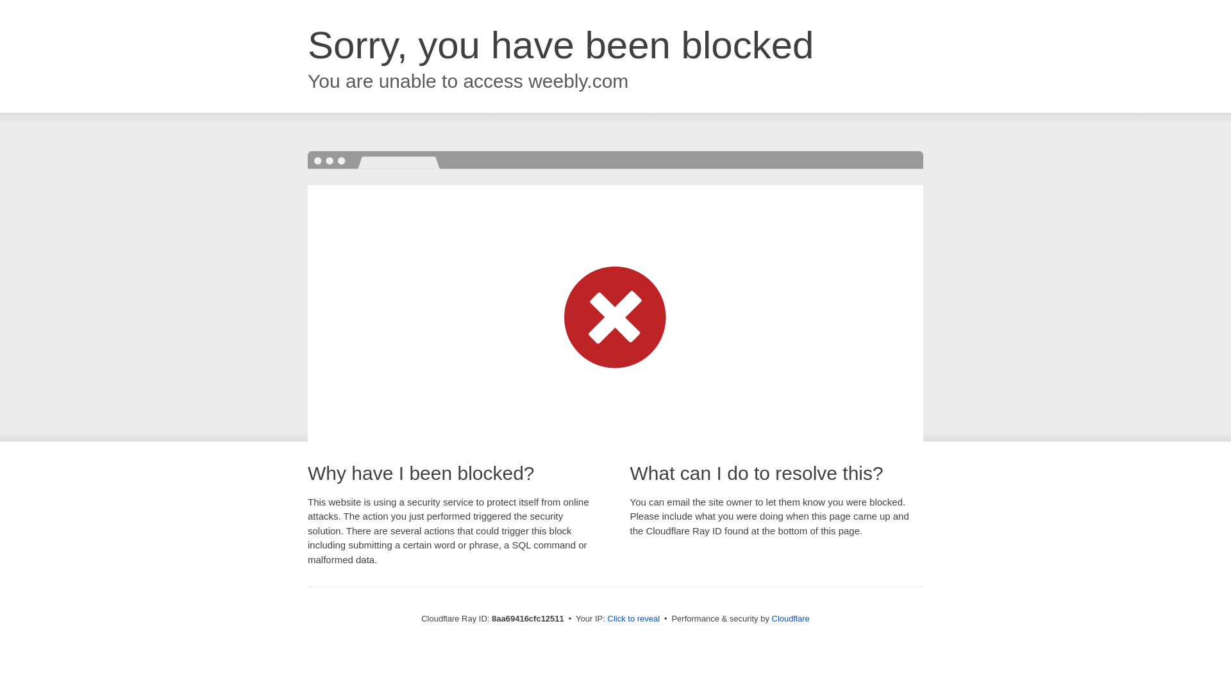 The image size is (1231, 692). What do you see at coordinates (791, 618) in the screenshot?
I see `Cloudflare` at bounding box center [791, 618].